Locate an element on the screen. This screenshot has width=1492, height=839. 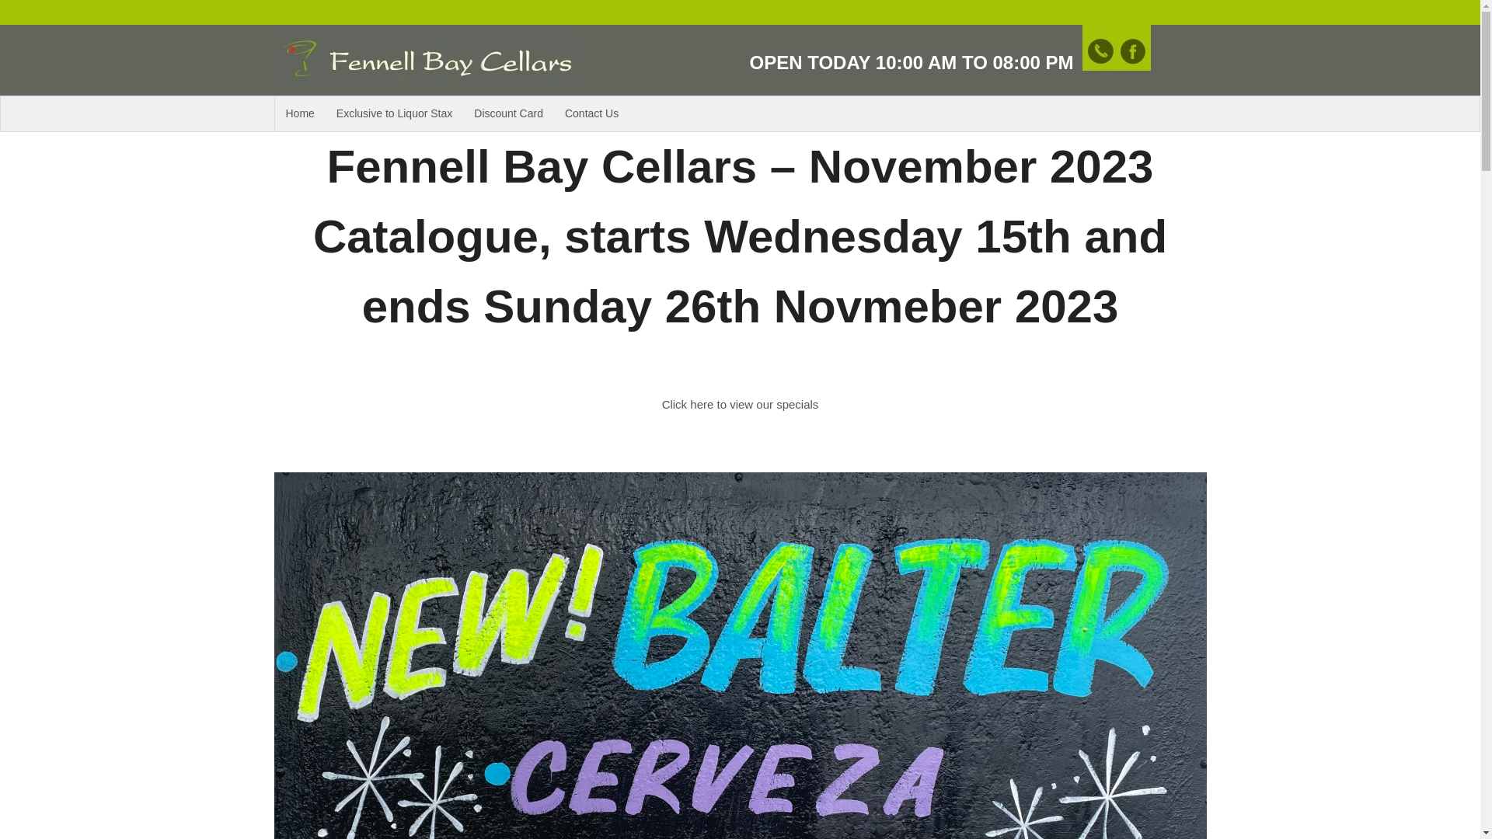
Exclusive to Liquor Stax is located at coordinates (395, 113).